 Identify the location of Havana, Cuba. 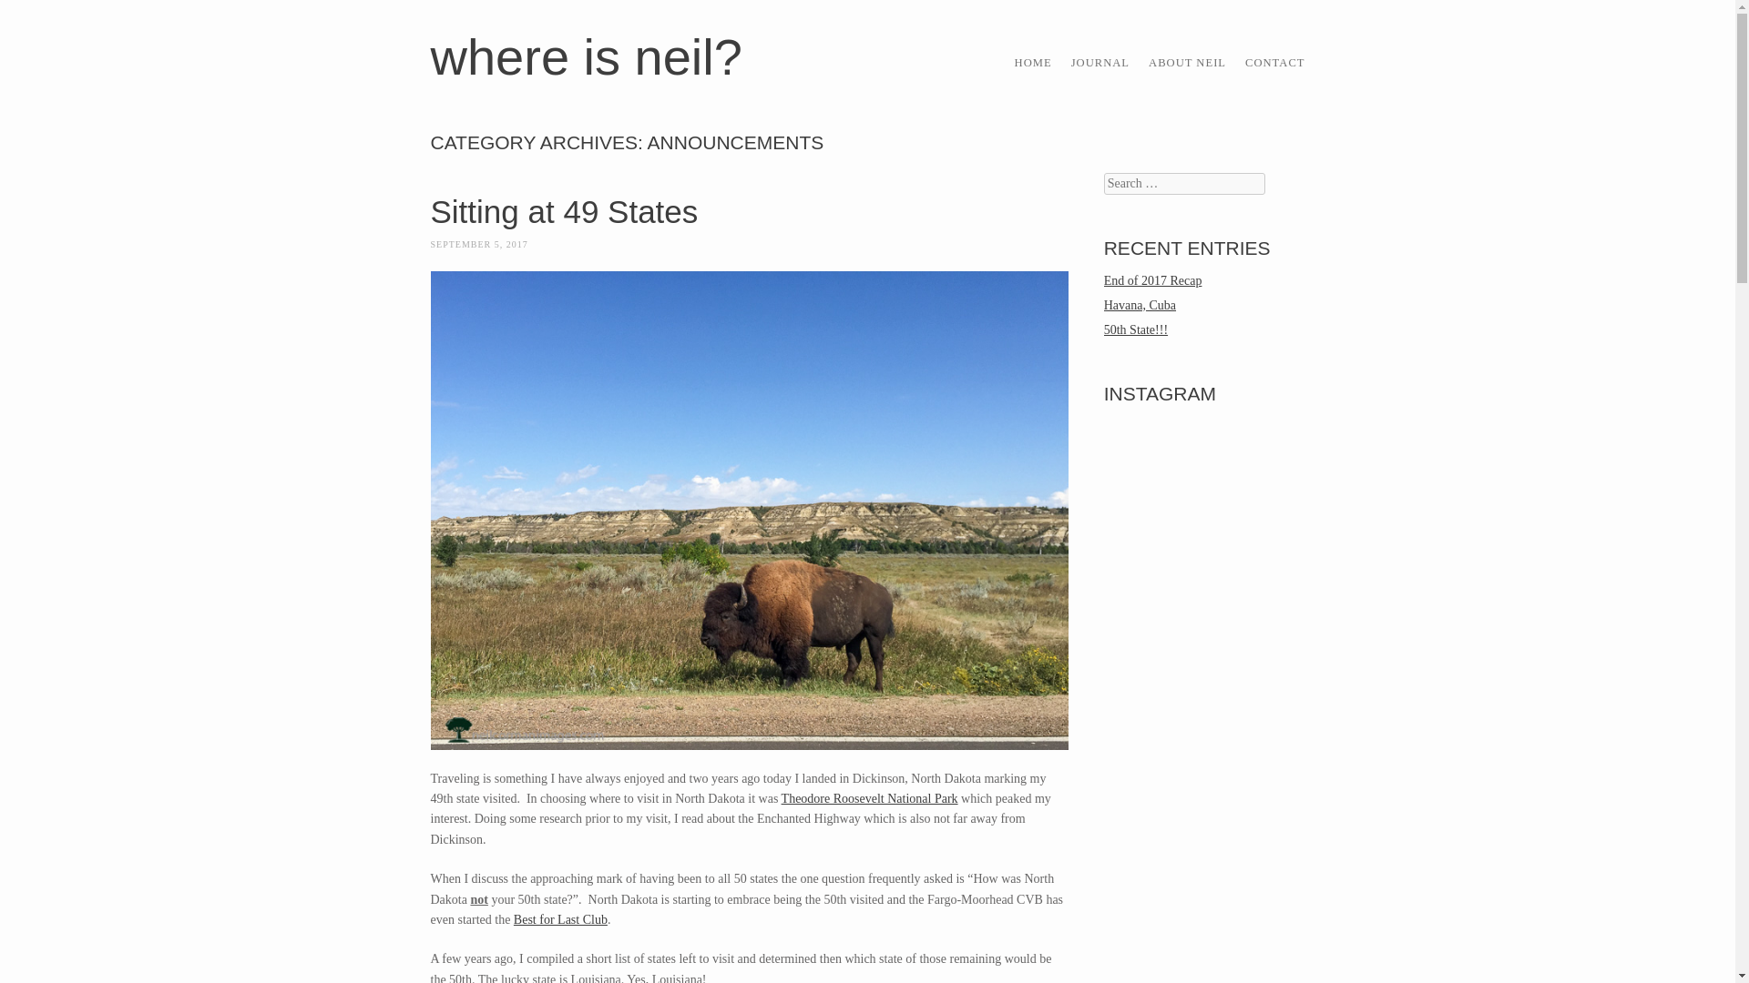
(1139, 306).